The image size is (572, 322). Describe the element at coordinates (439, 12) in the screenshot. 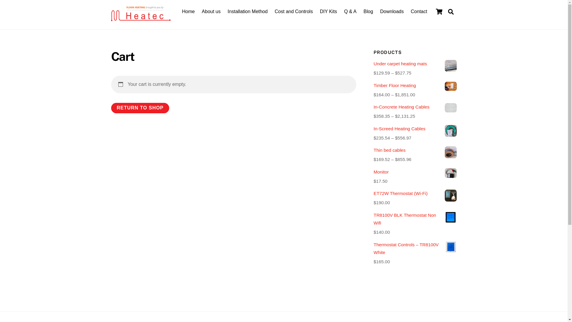

I see `Cart` at that location.